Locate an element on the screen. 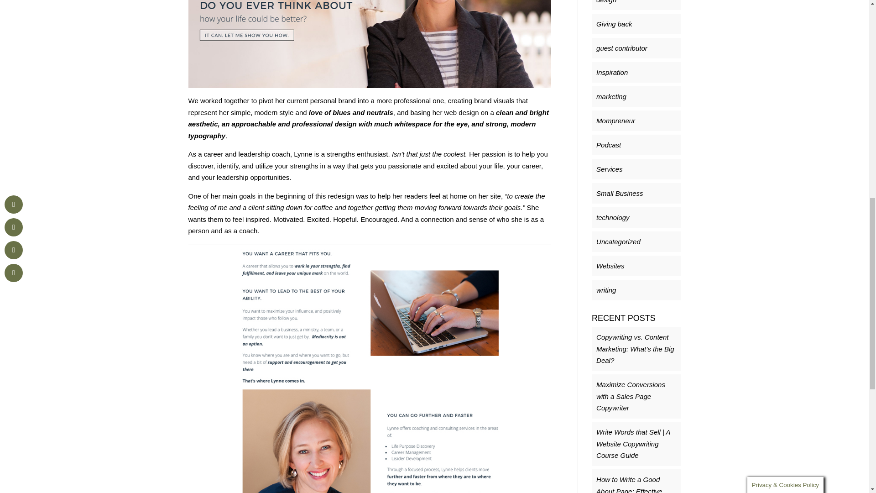 This screenshot has height=493, width=876. guest contributor is located at coordinates (621, 48).